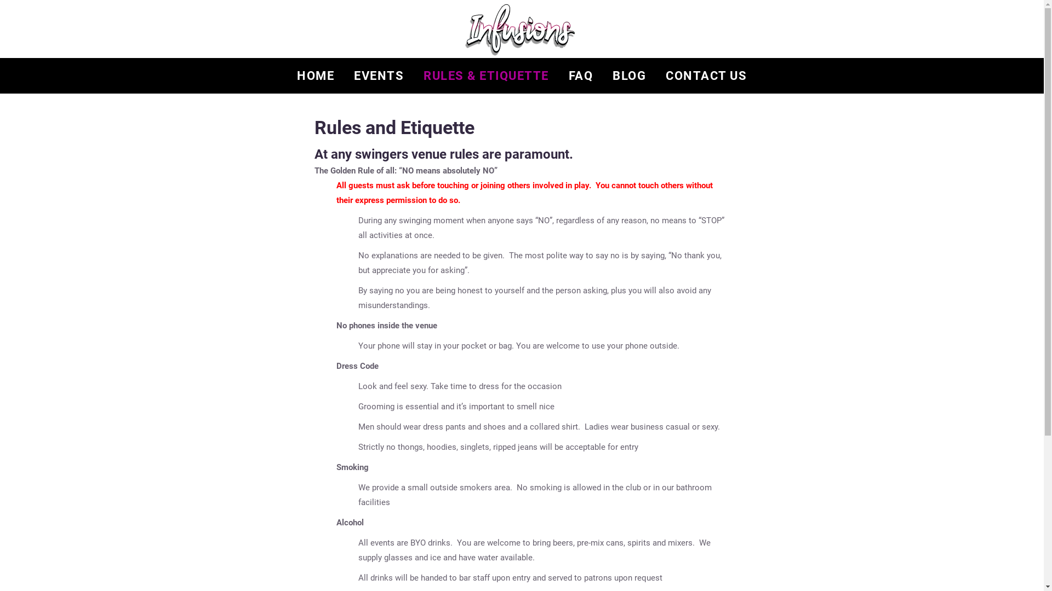 Image resolution: width=1052 pixels, height=591 pixels. I want to click on RULES & ETIQUETTE, so click(487, 76).